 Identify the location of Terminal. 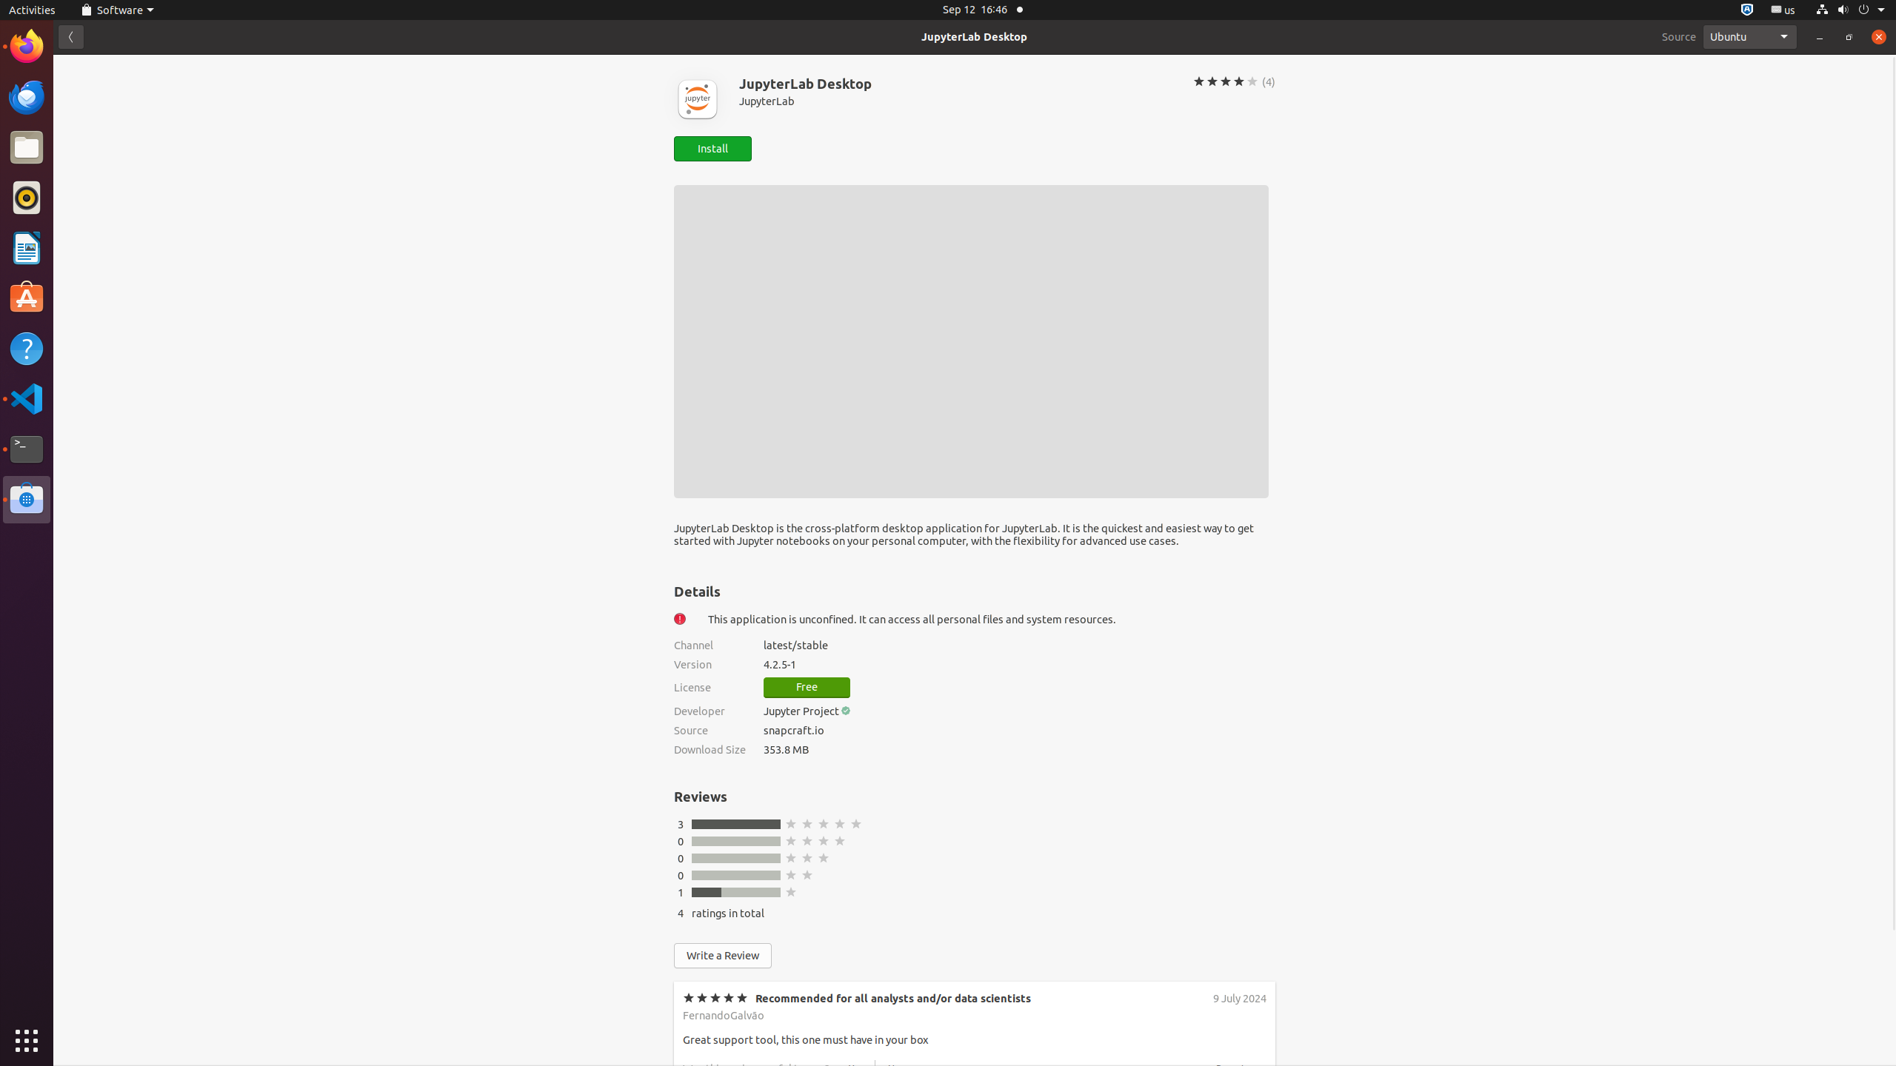
(27, 449).